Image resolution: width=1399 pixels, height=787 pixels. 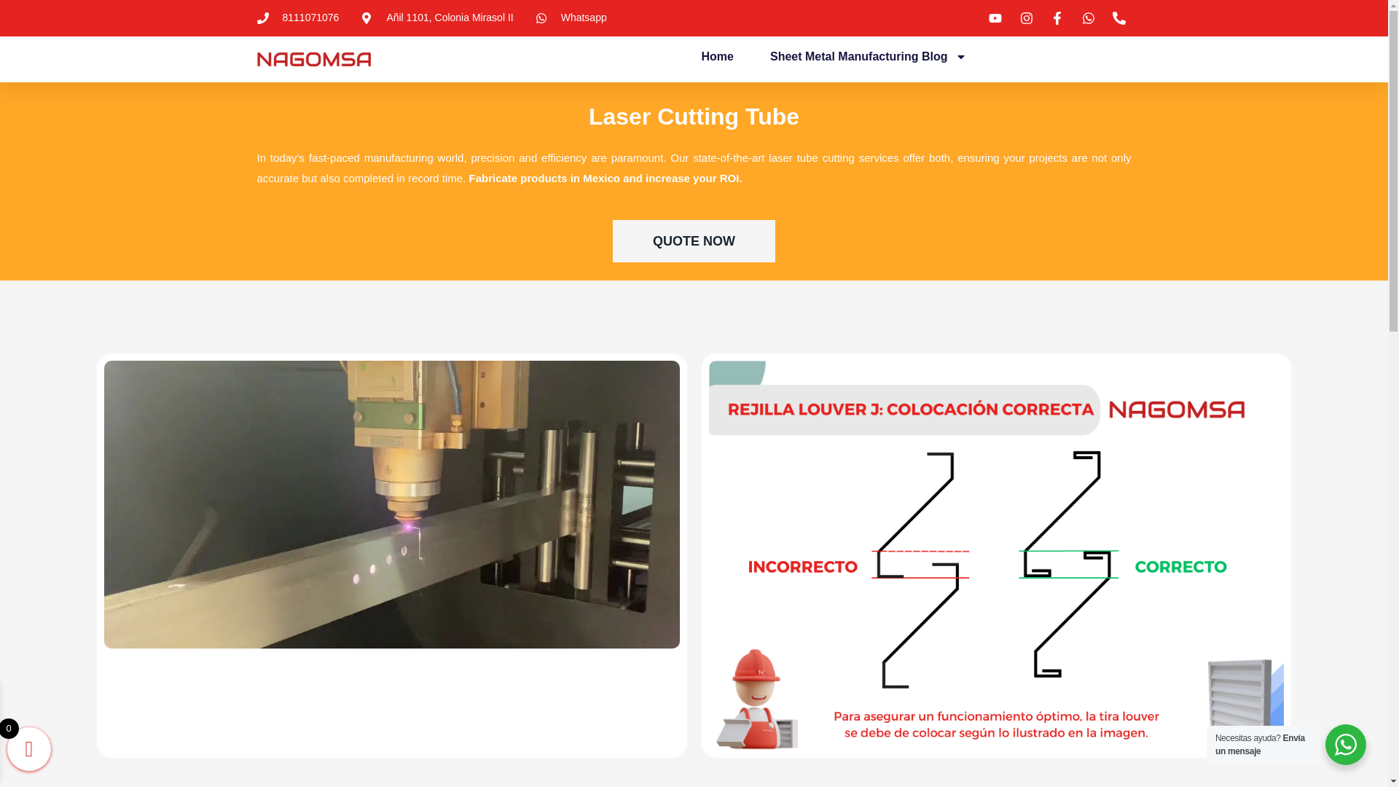 I want to click on Home, so click(x=717, y=57).